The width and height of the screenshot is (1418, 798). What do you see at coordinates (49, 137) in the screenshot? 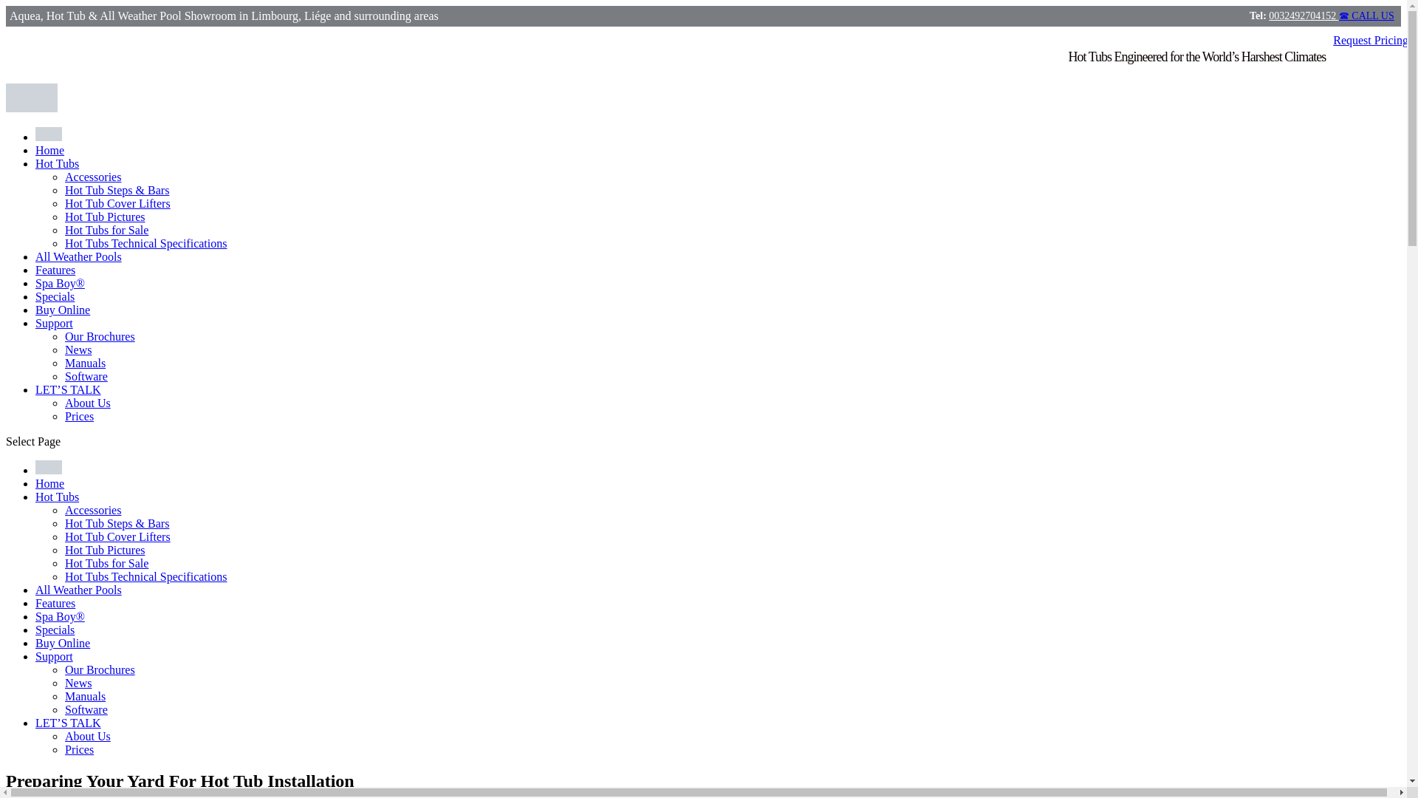
I see `Choose Your Location` at bounding box center [49, 137].